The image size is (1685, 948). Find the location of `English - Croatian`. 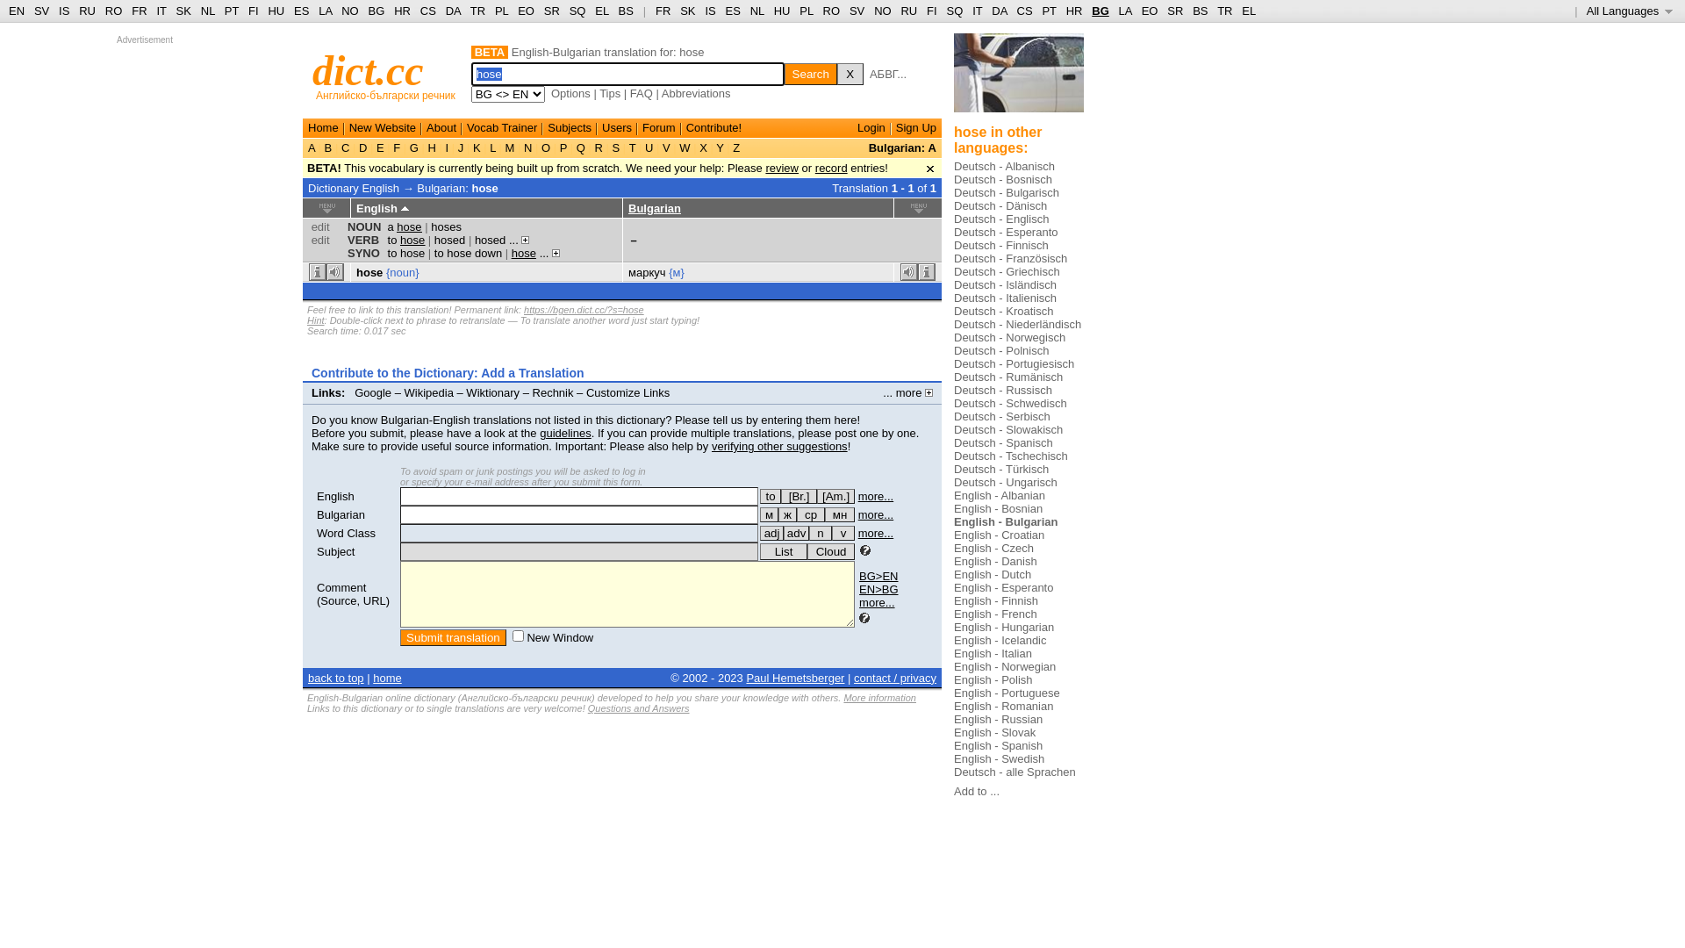

English - Croatian is located at coordinates (999, 535).